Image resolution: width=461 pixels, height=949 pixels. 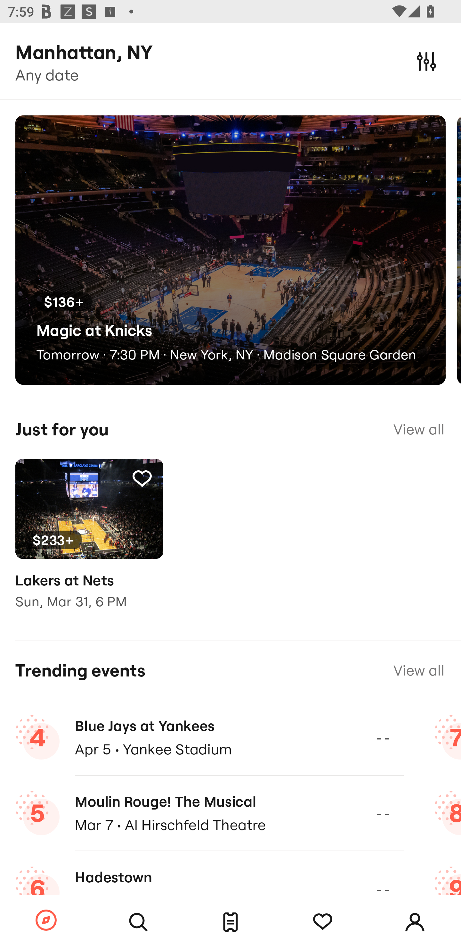 I want to click on Tracking $233+ Lakers at Nets Sun, Mar 31, 6 PM, so click(x=89, y=542).